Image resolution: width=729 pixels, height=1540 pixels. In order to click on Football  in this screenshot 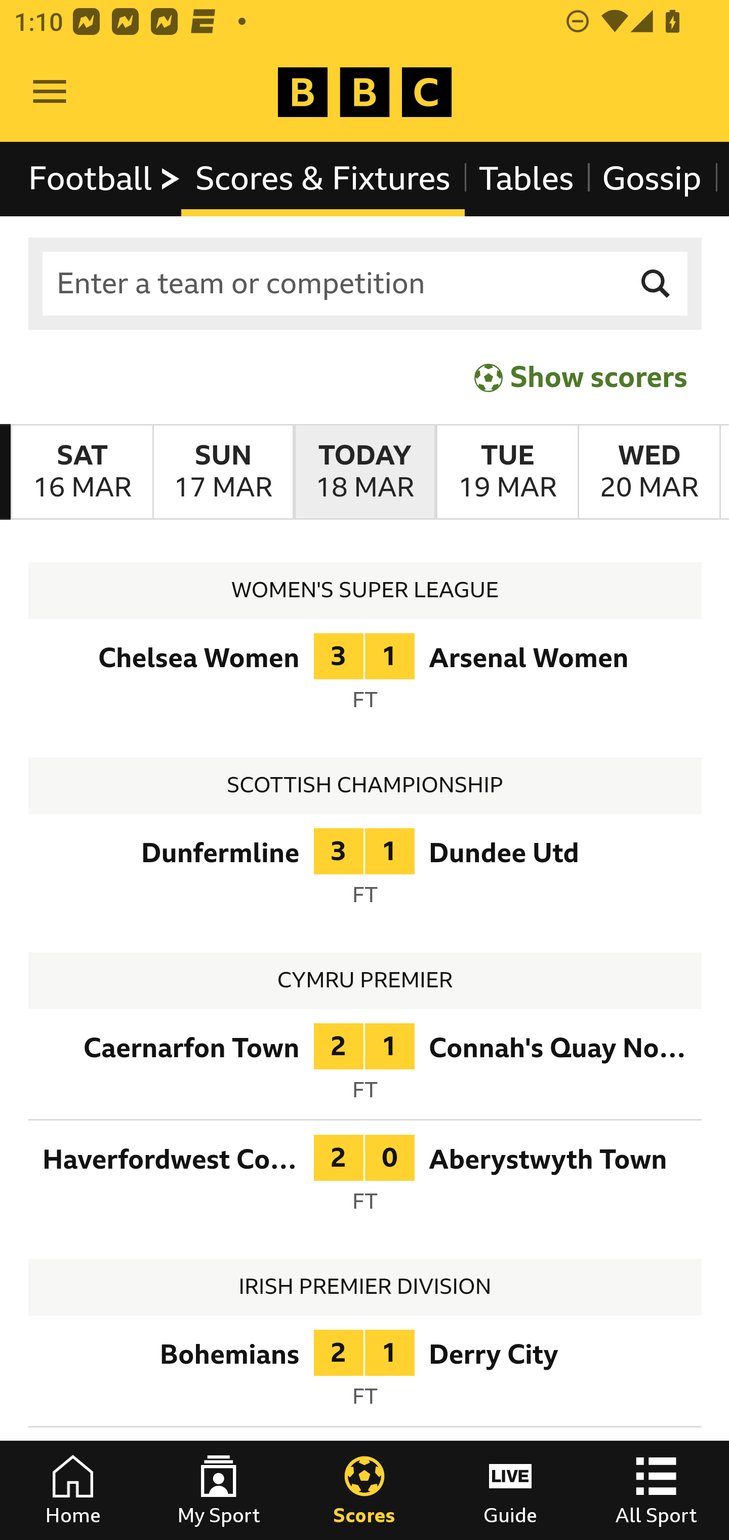, I will do `click(105, 178)`.